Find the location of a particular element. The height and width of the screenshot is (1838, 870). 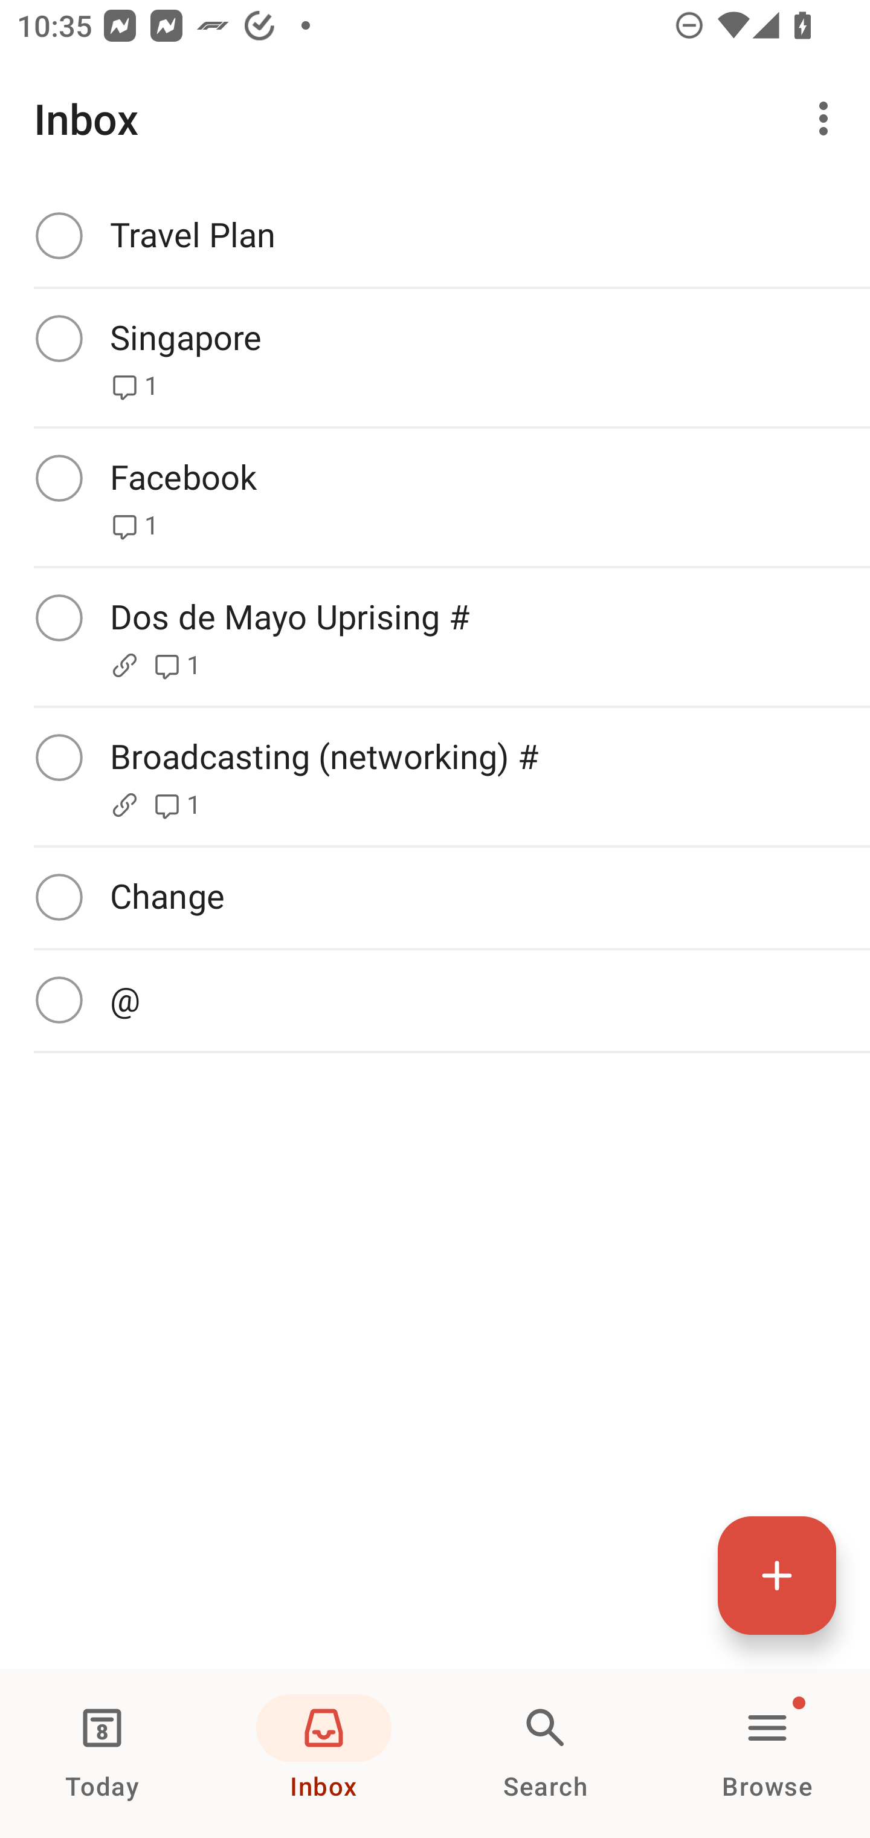

Complete is located at coordinates (59, 617).